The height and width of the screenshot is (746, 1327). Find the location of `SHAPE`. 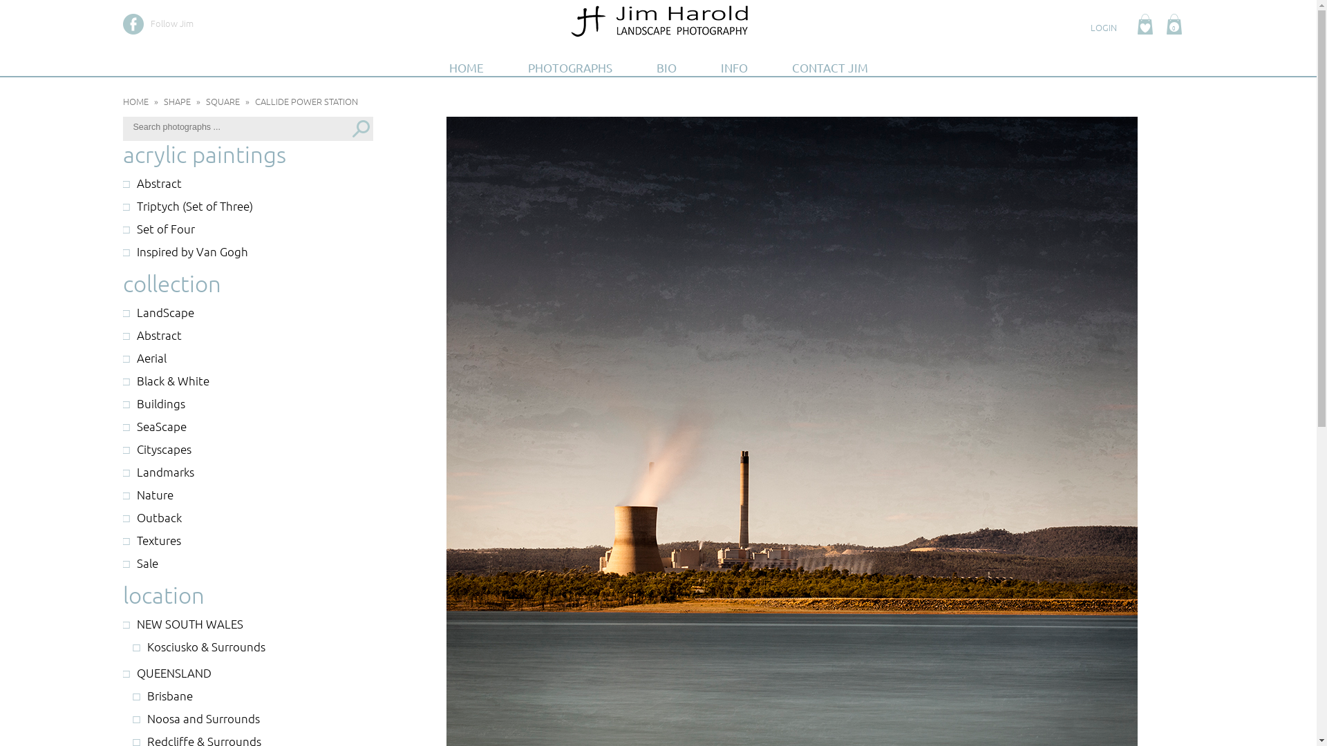

SHAPE is located at coordinates (177, 101).